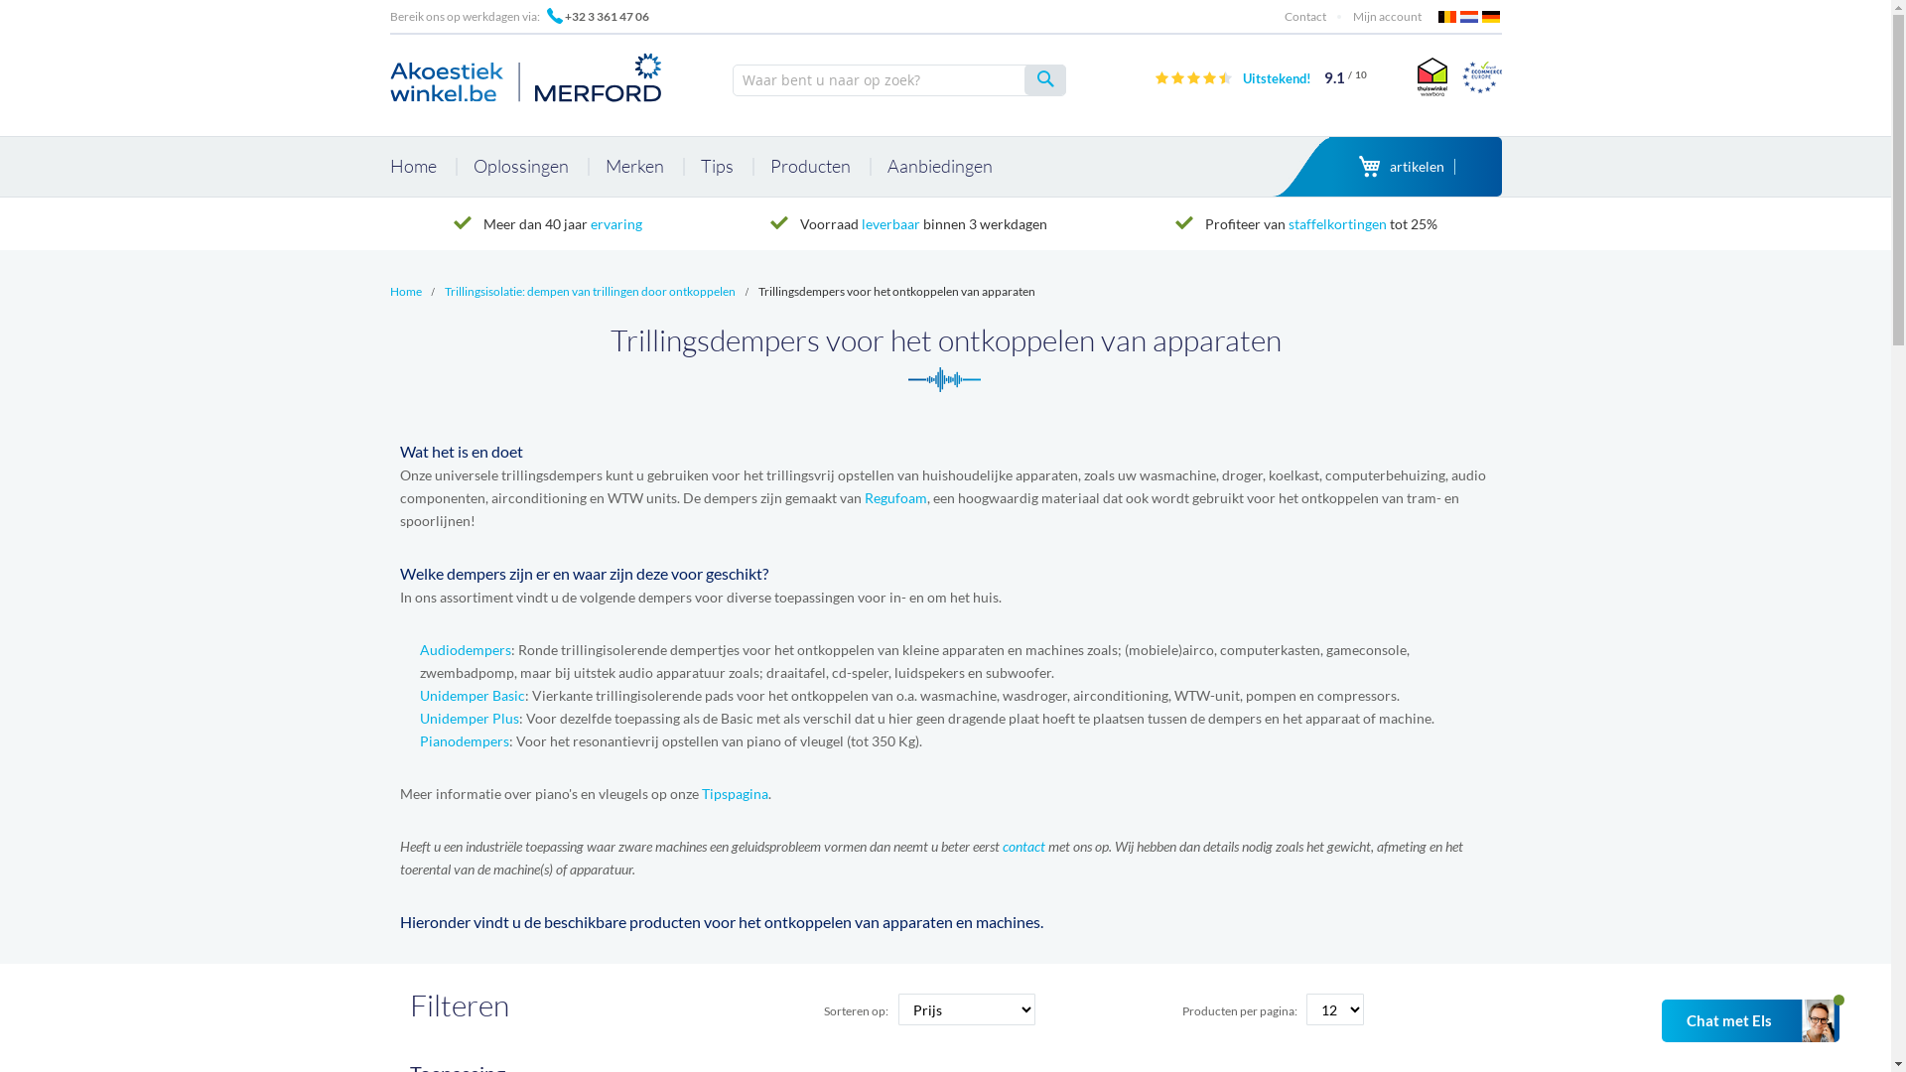 The height and width of the screenshot is (1072, 1906). I want to click on Ecommerce Europe, so click(1481, 76).